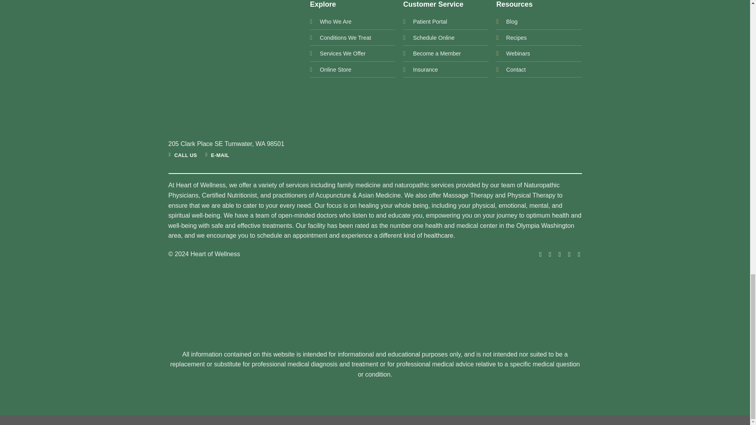  I want to click on Follow on Facebook, so click(538, 254).